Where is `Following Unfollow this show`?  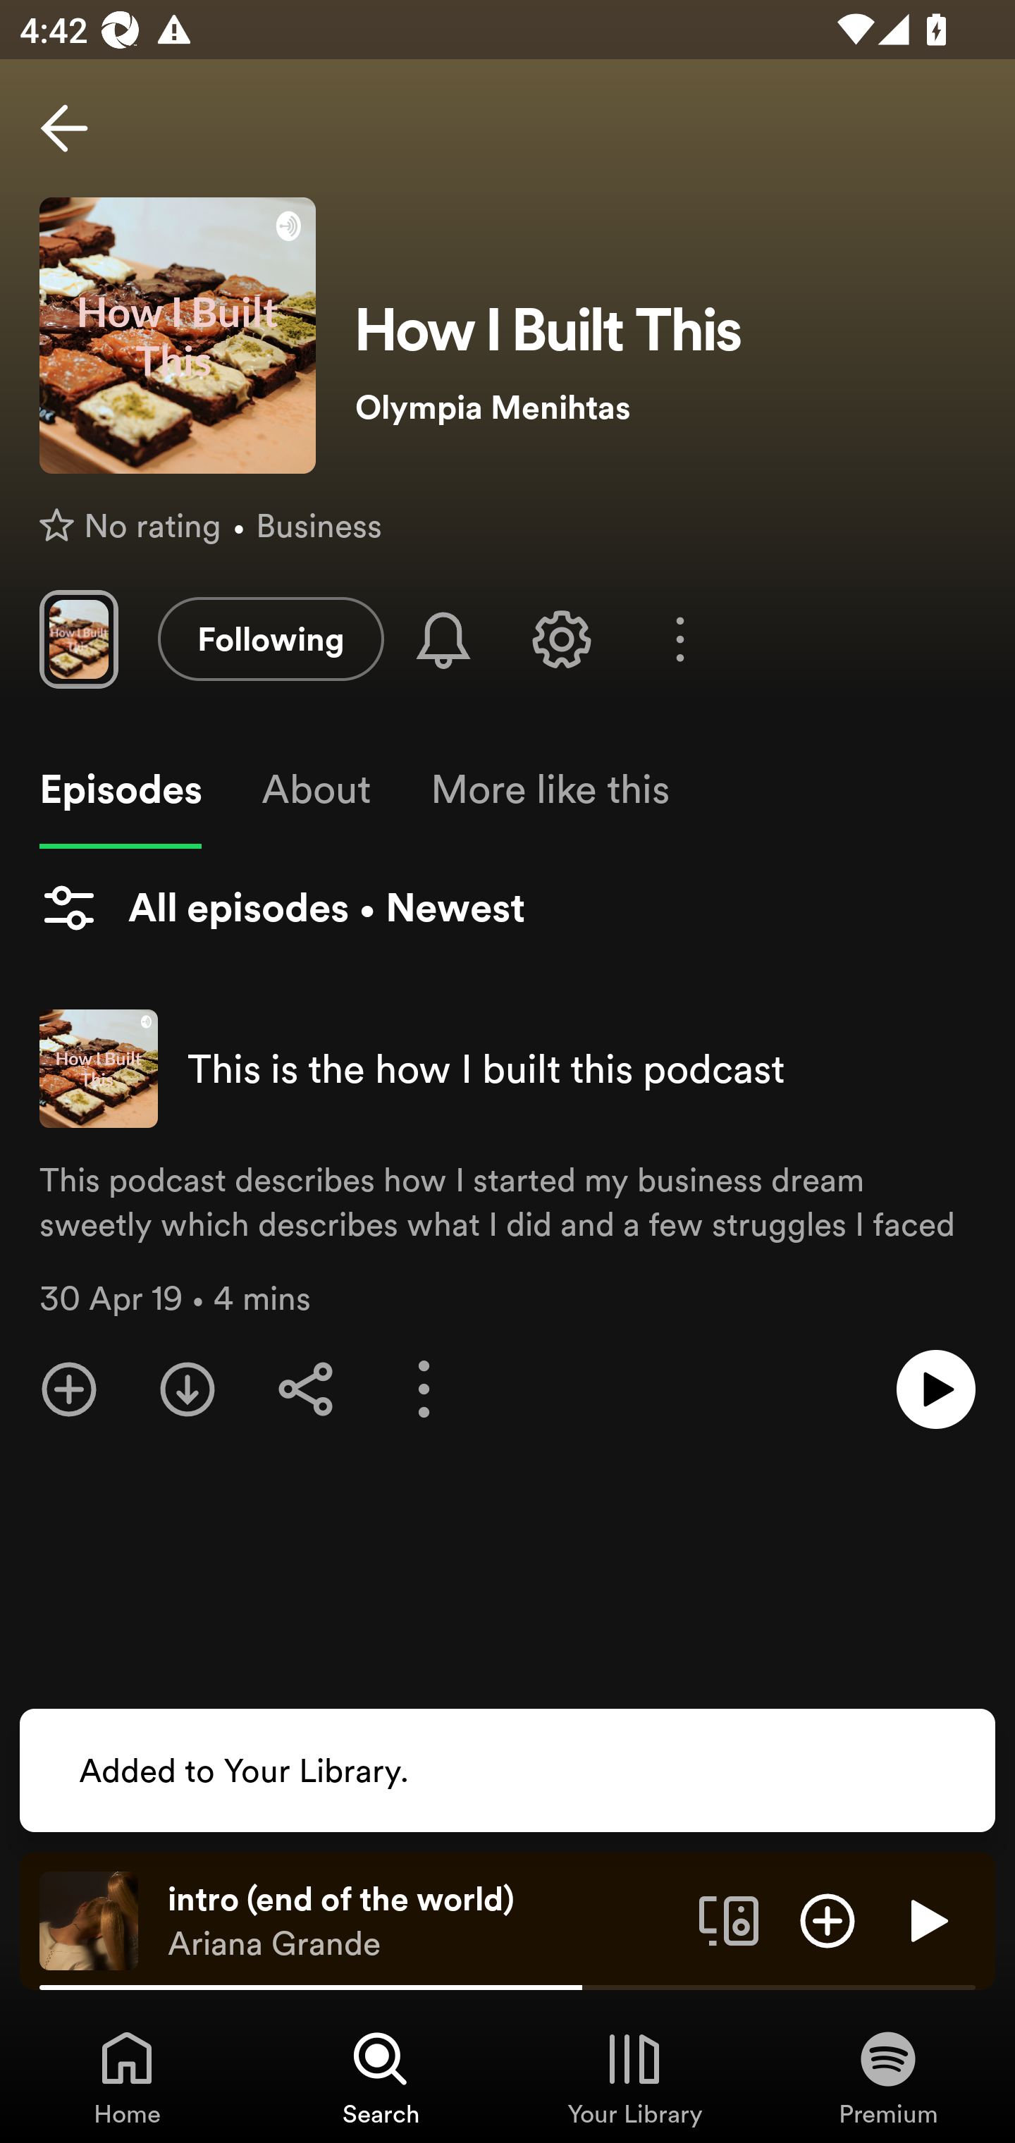
Following Unfollow this show is located at coordinates (271, 639).